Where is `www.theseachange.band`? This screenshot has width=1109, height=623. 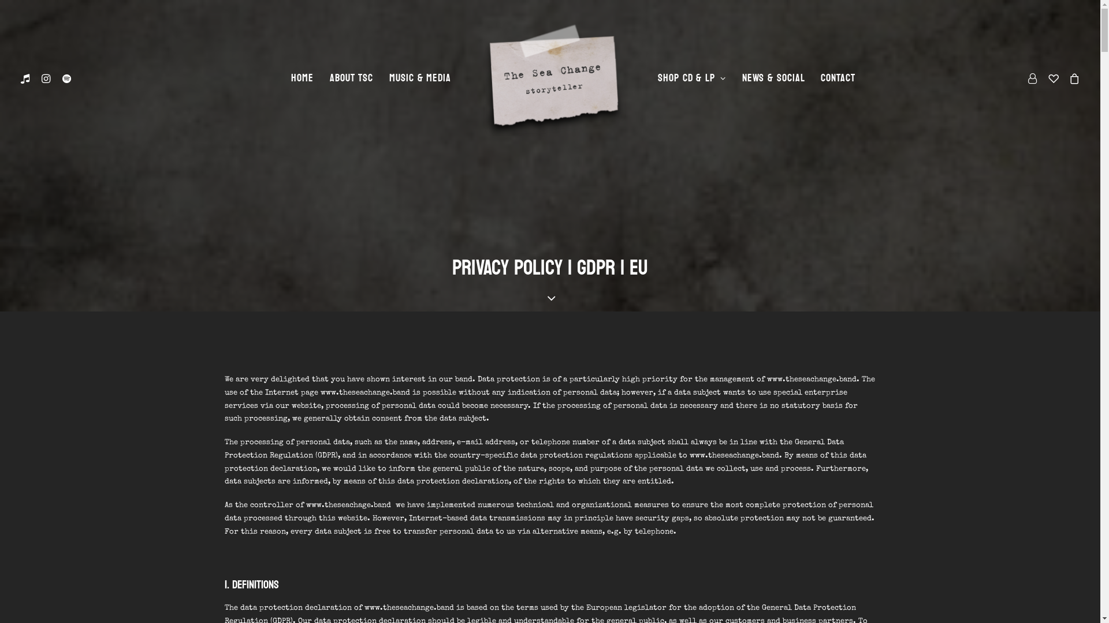
www.theseachange.band is located at coordinates (365, 393).